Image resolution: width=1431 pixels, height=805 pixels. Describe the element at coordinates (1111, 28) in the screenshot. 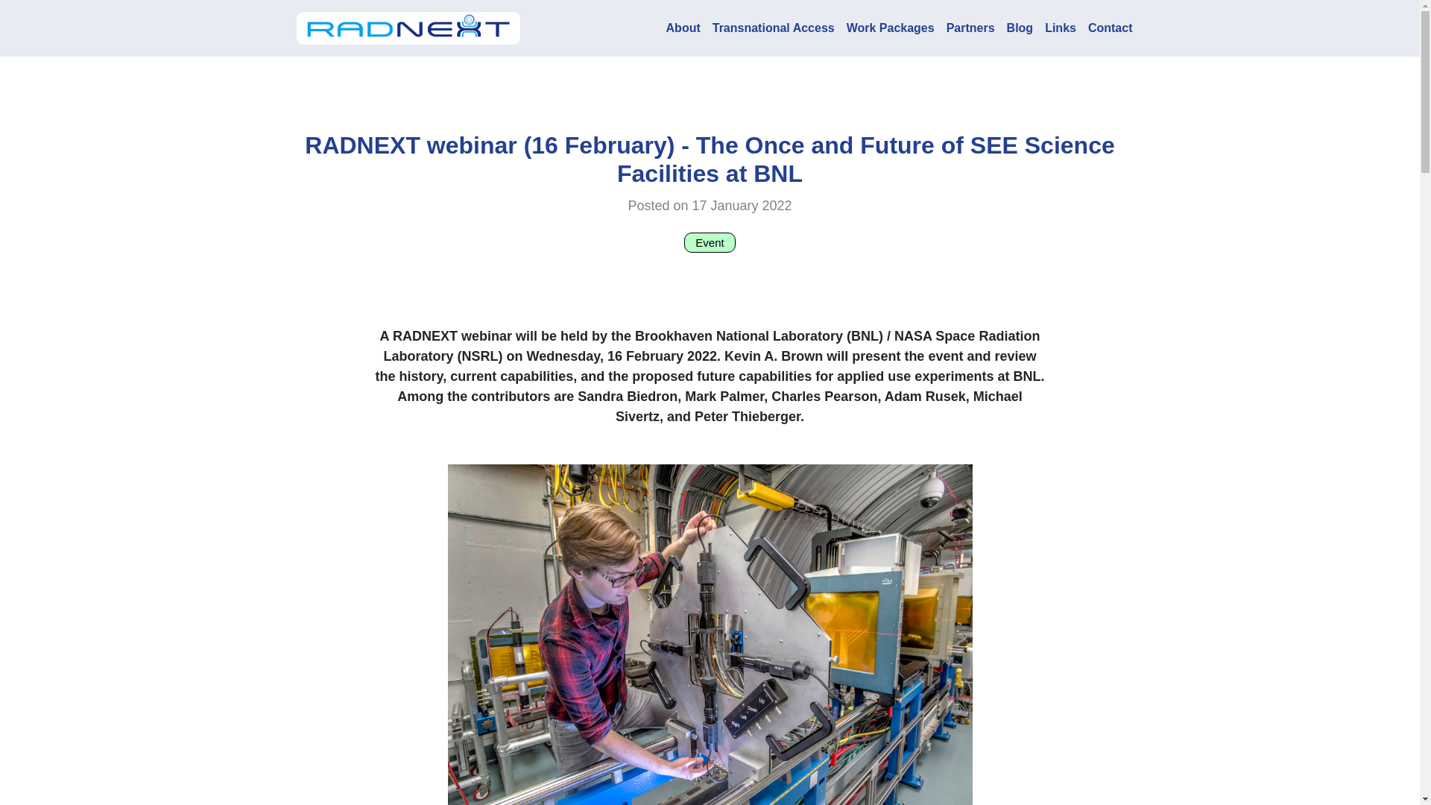

I see `Contact` at that location.